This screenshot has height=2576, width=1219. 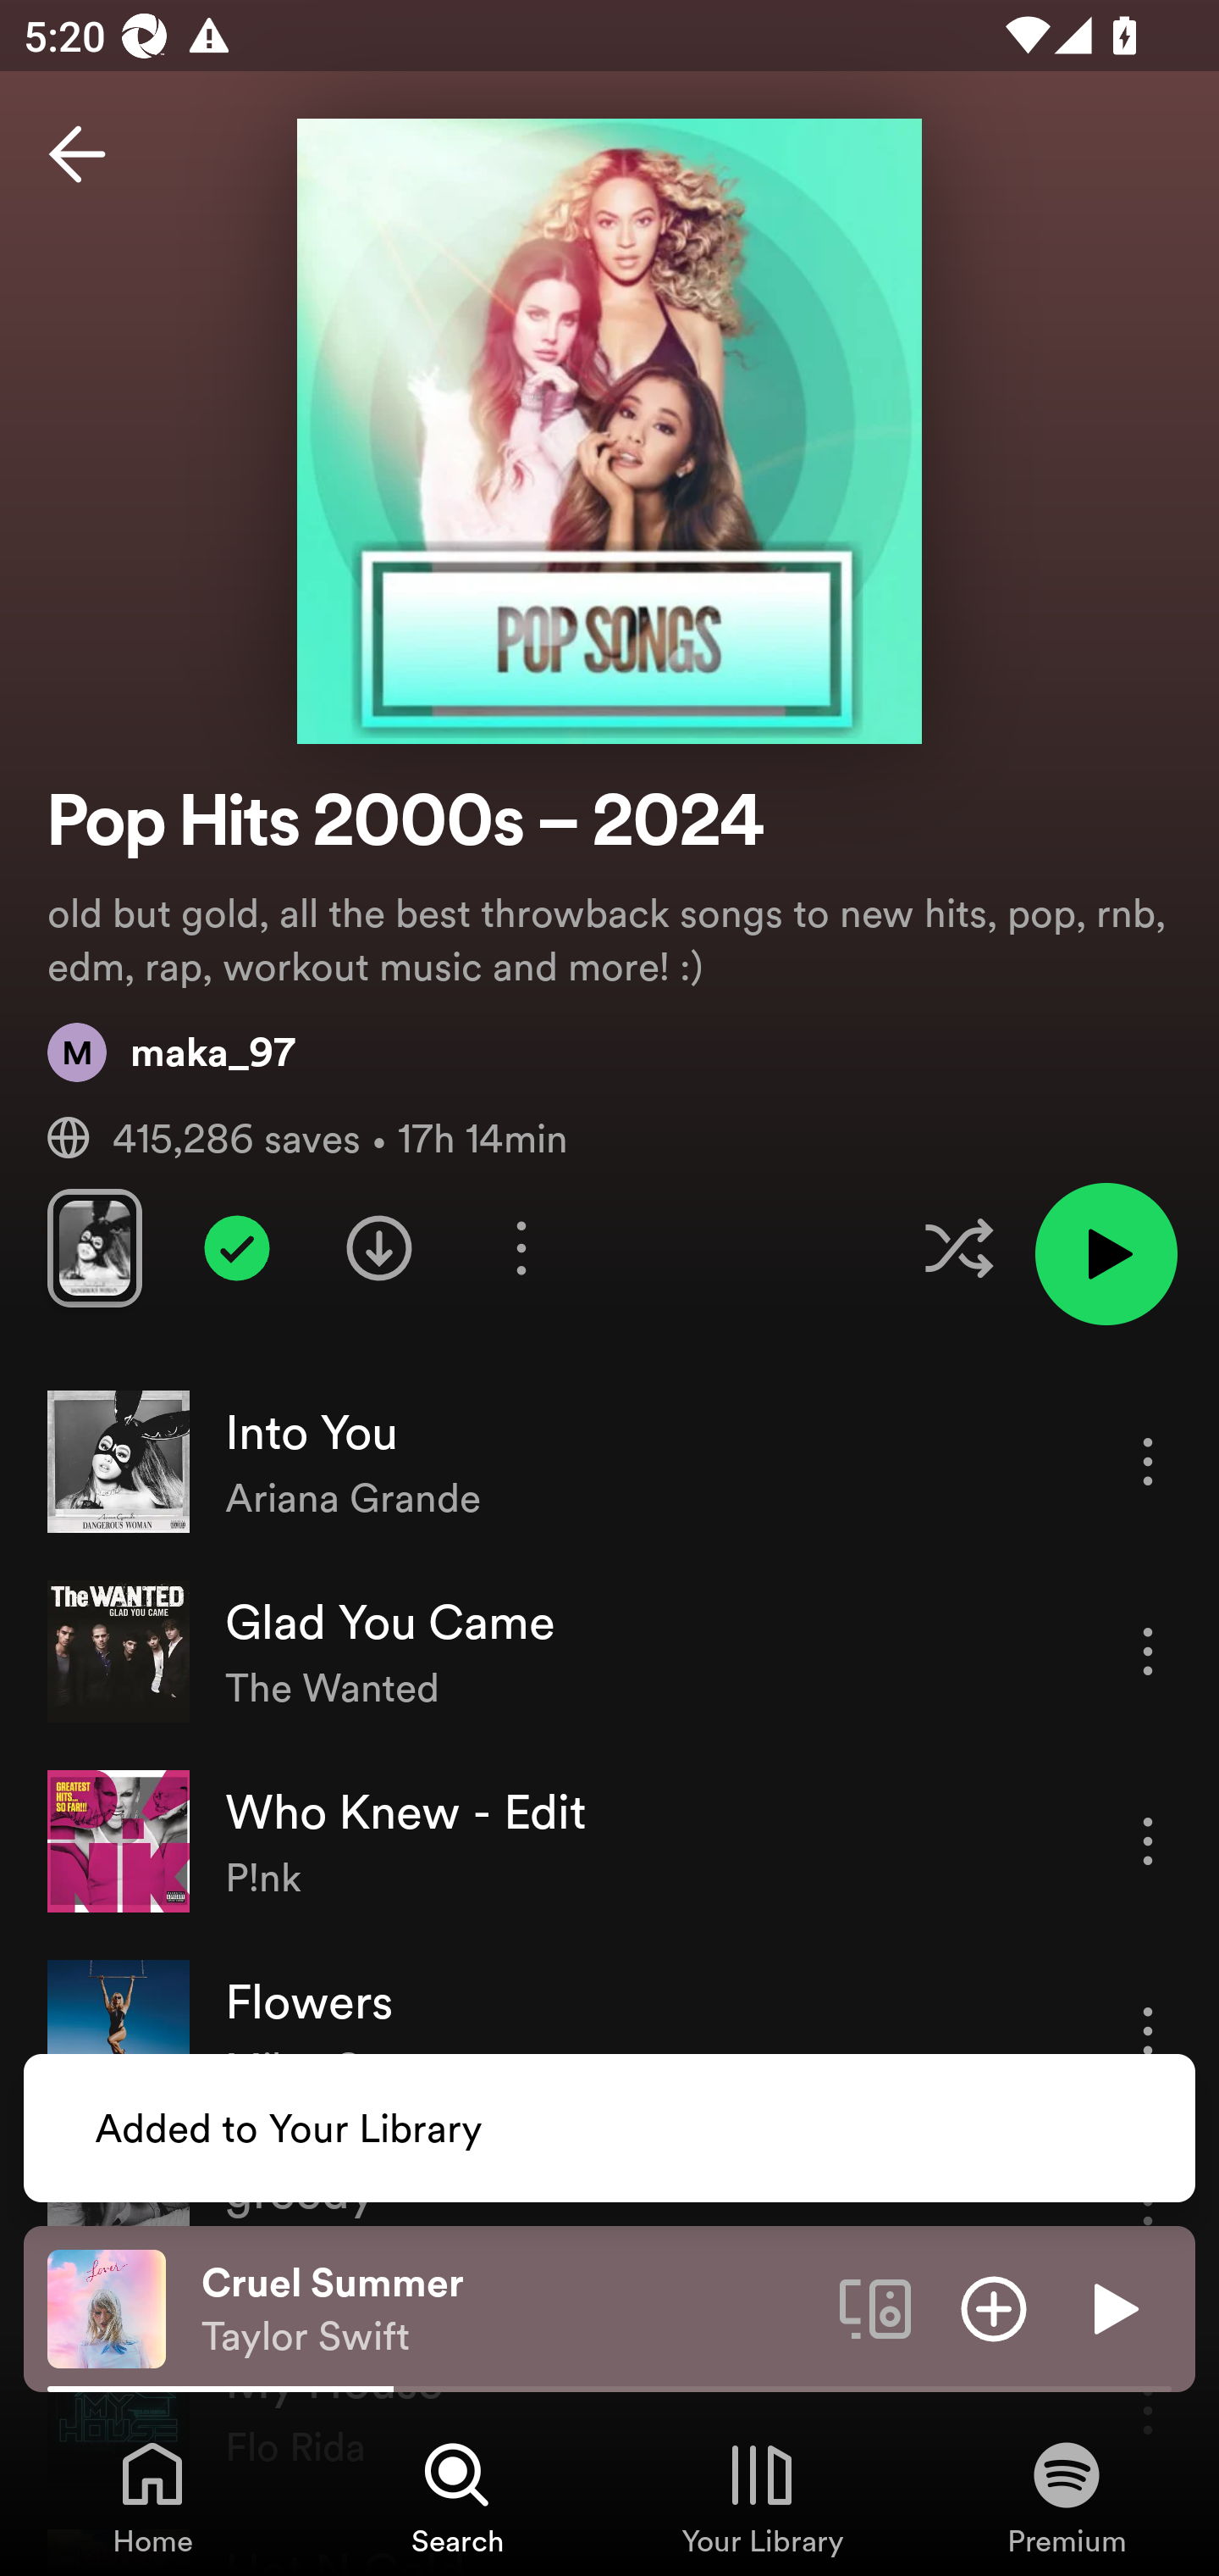 I want to click on Premium, Tab 4 of 4 Premium Premium, so click(x=1067, y=2496).